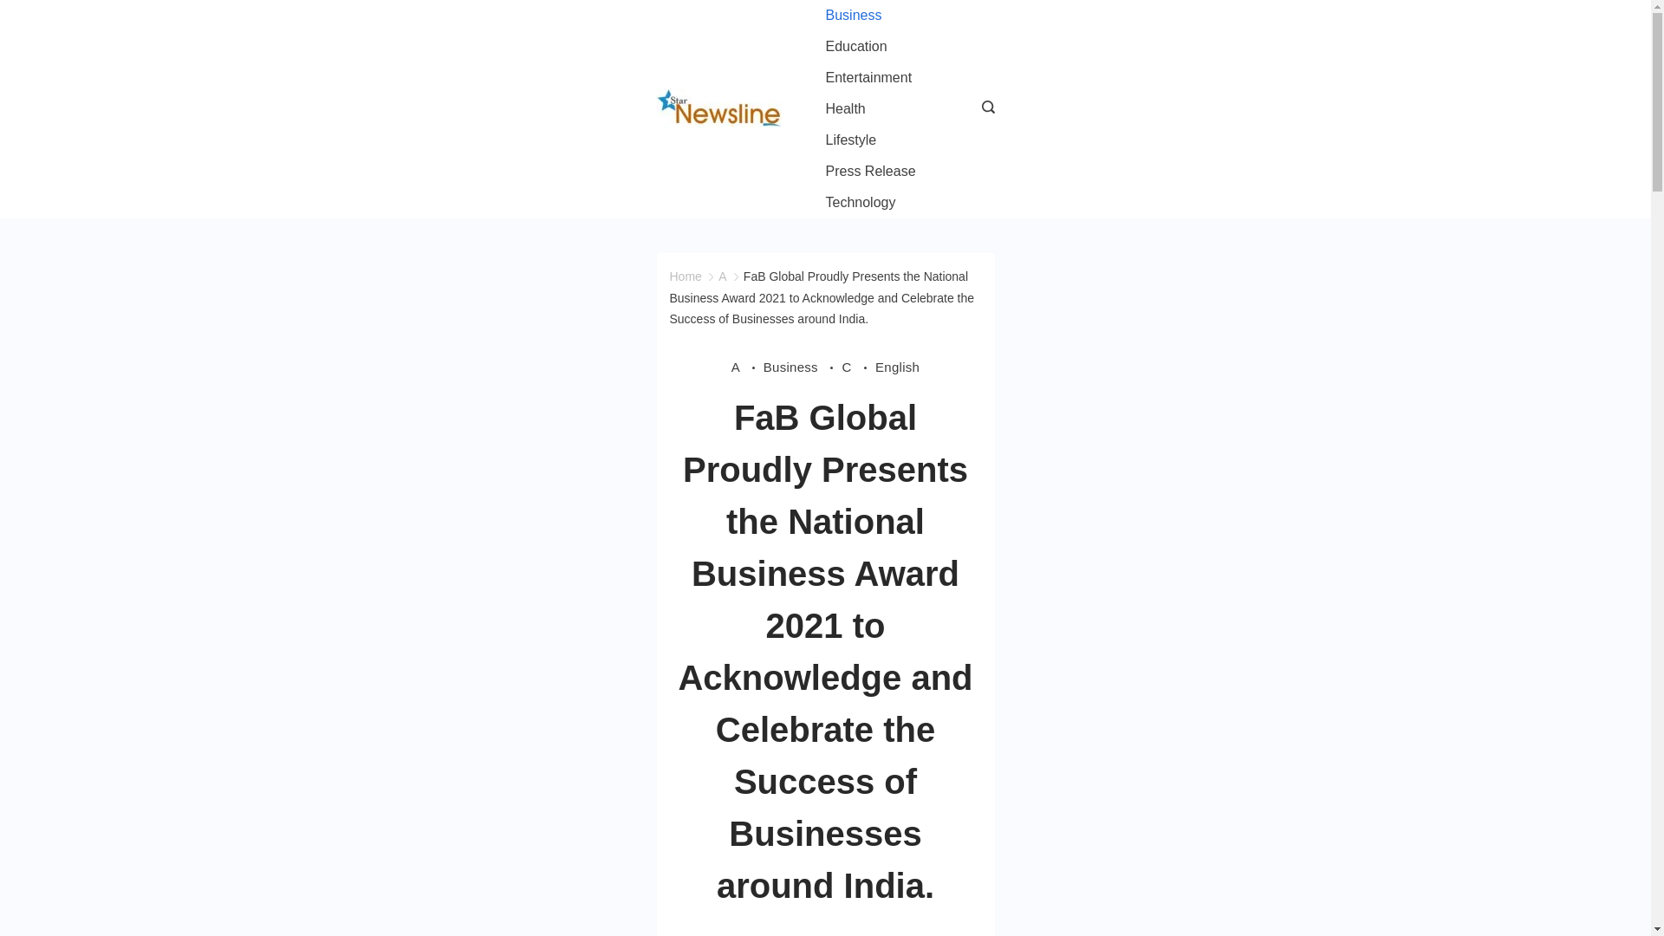  I want to click on Health, so click(845, 109).